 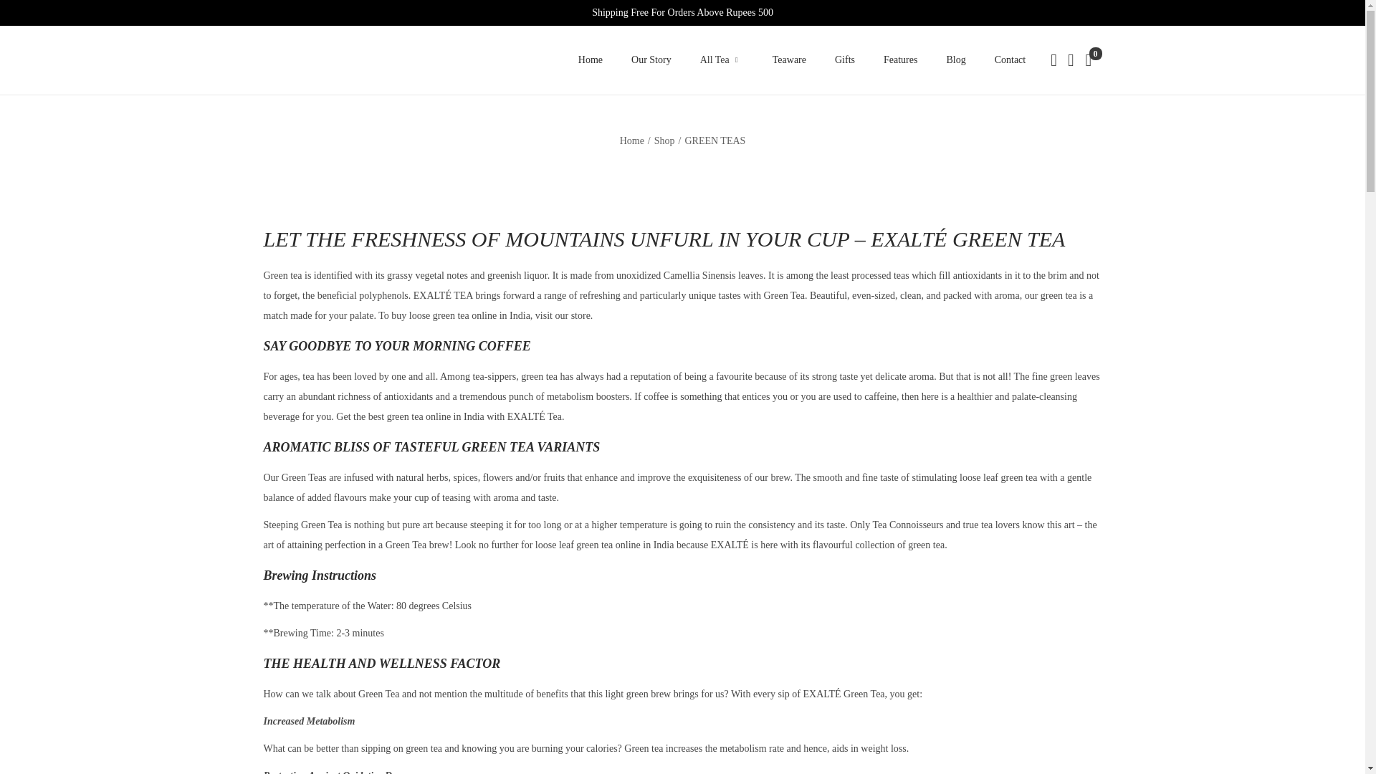 I want to click on Home, so click(x=632, y=140).